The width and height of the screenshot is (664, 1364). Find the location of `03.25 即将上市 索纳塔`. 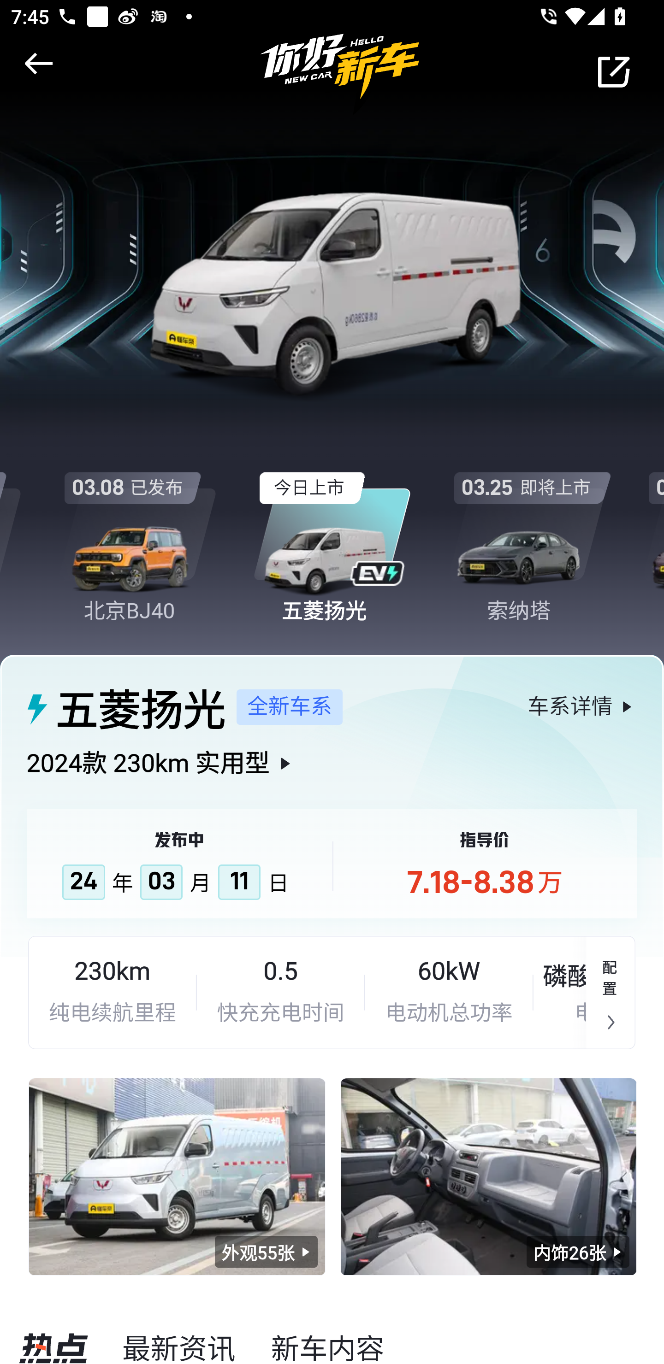

03.25 即将上市 索纳塔 is located at coordinates (527, 535).